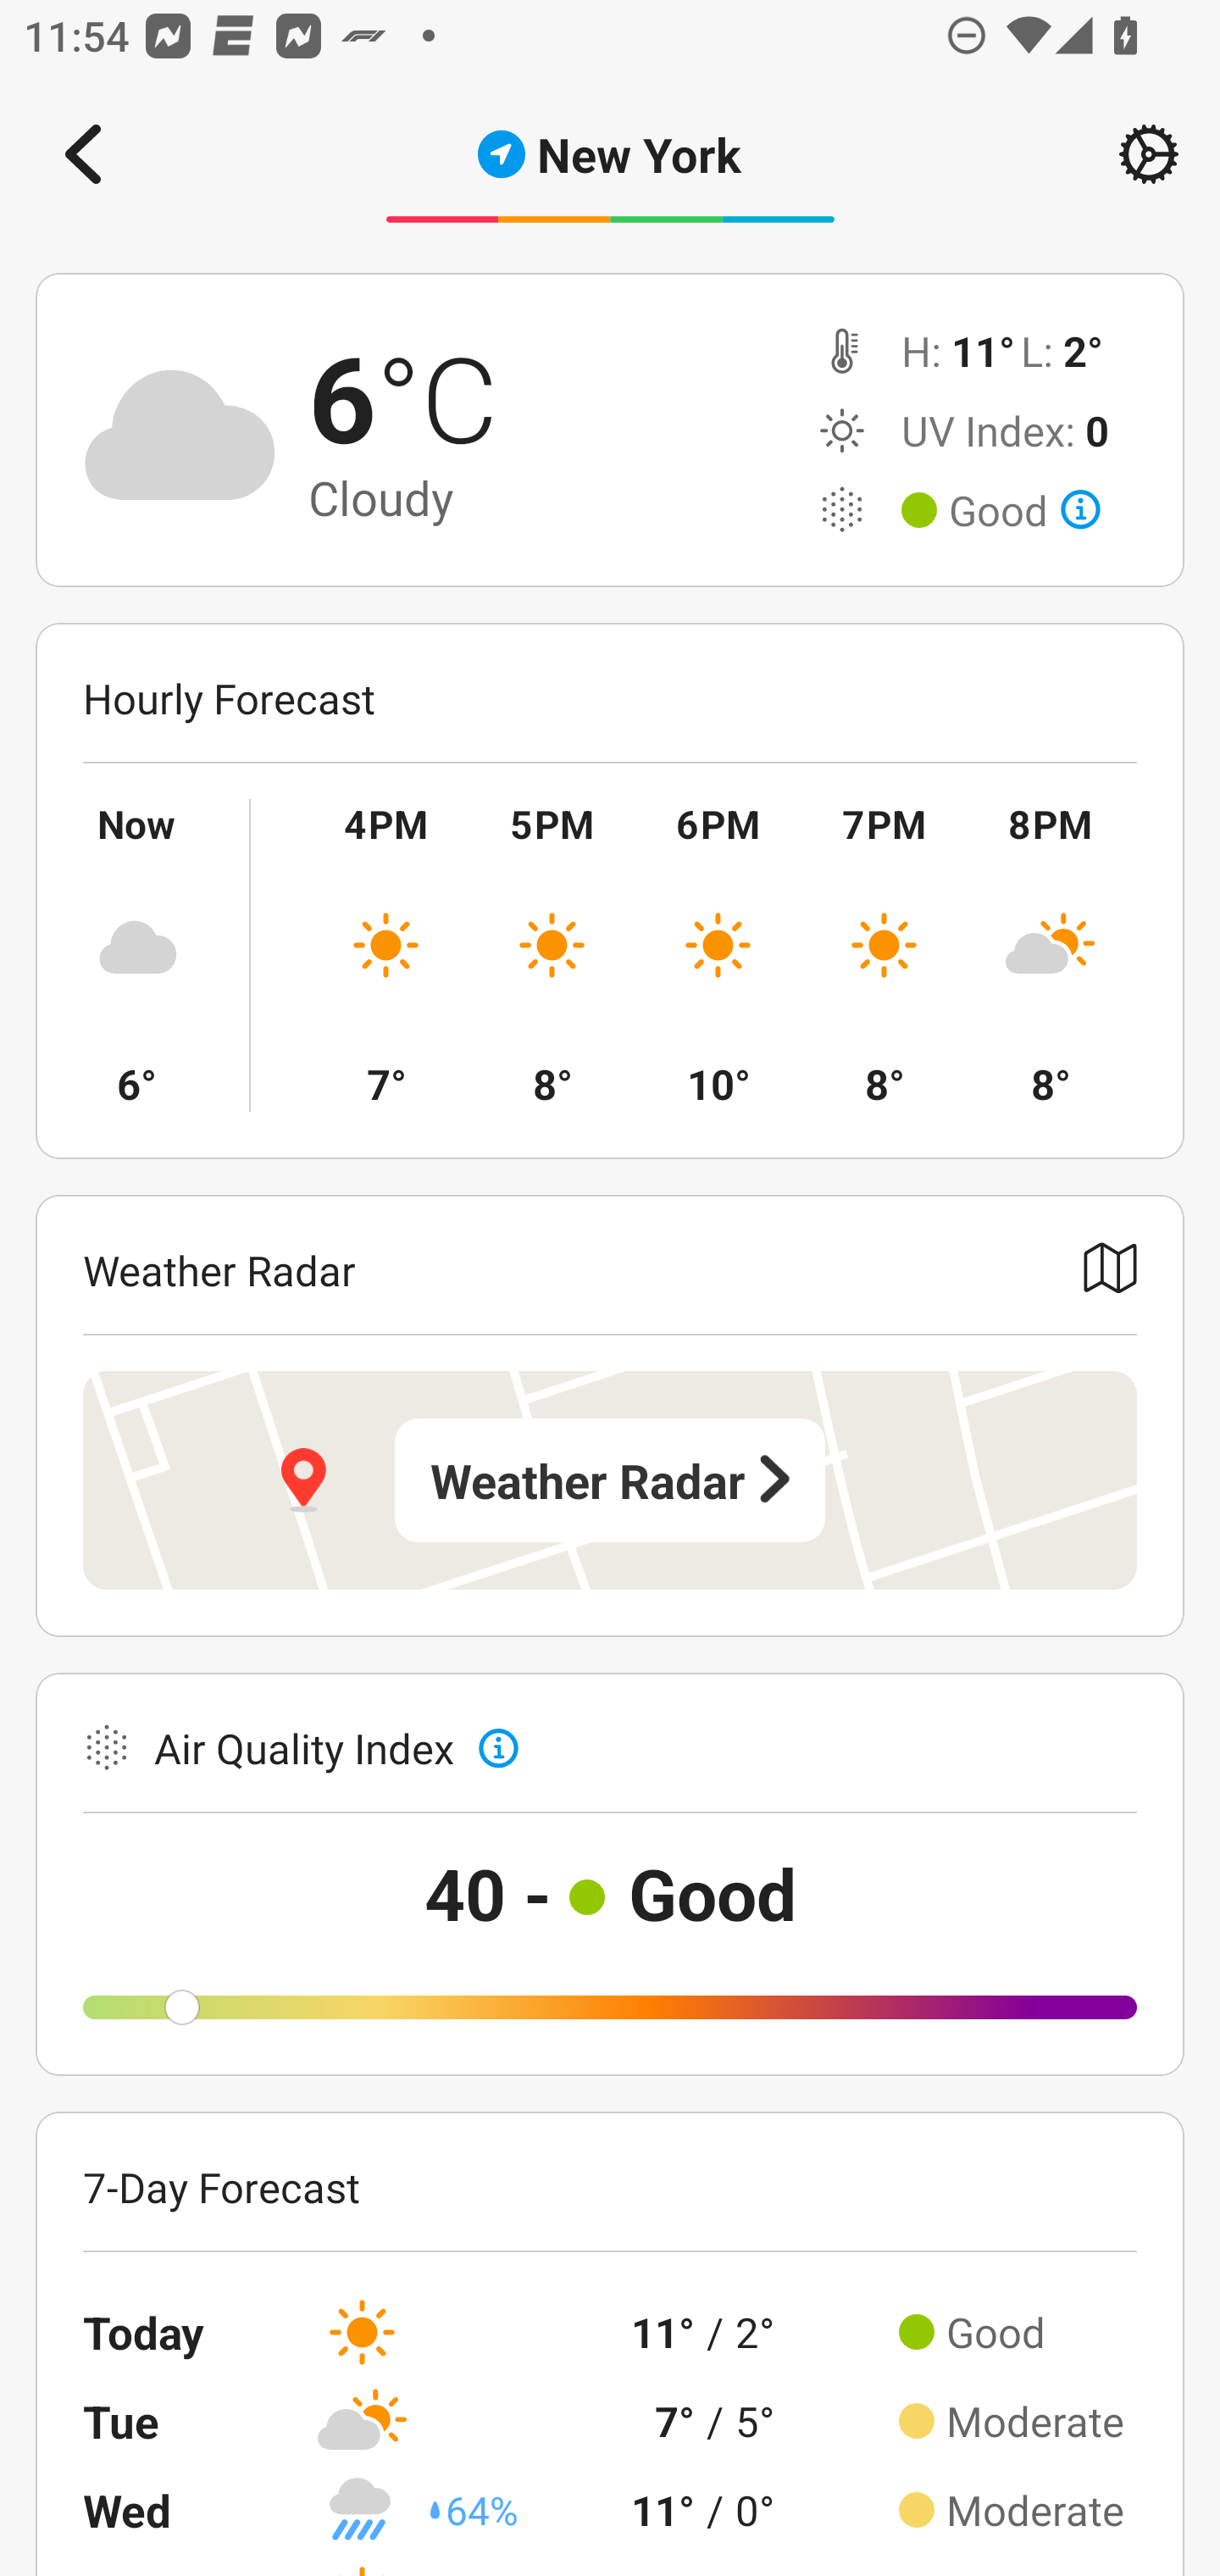 This screenshot has height=2576, width=1220. I want to click on Good, so click(1025, 510).